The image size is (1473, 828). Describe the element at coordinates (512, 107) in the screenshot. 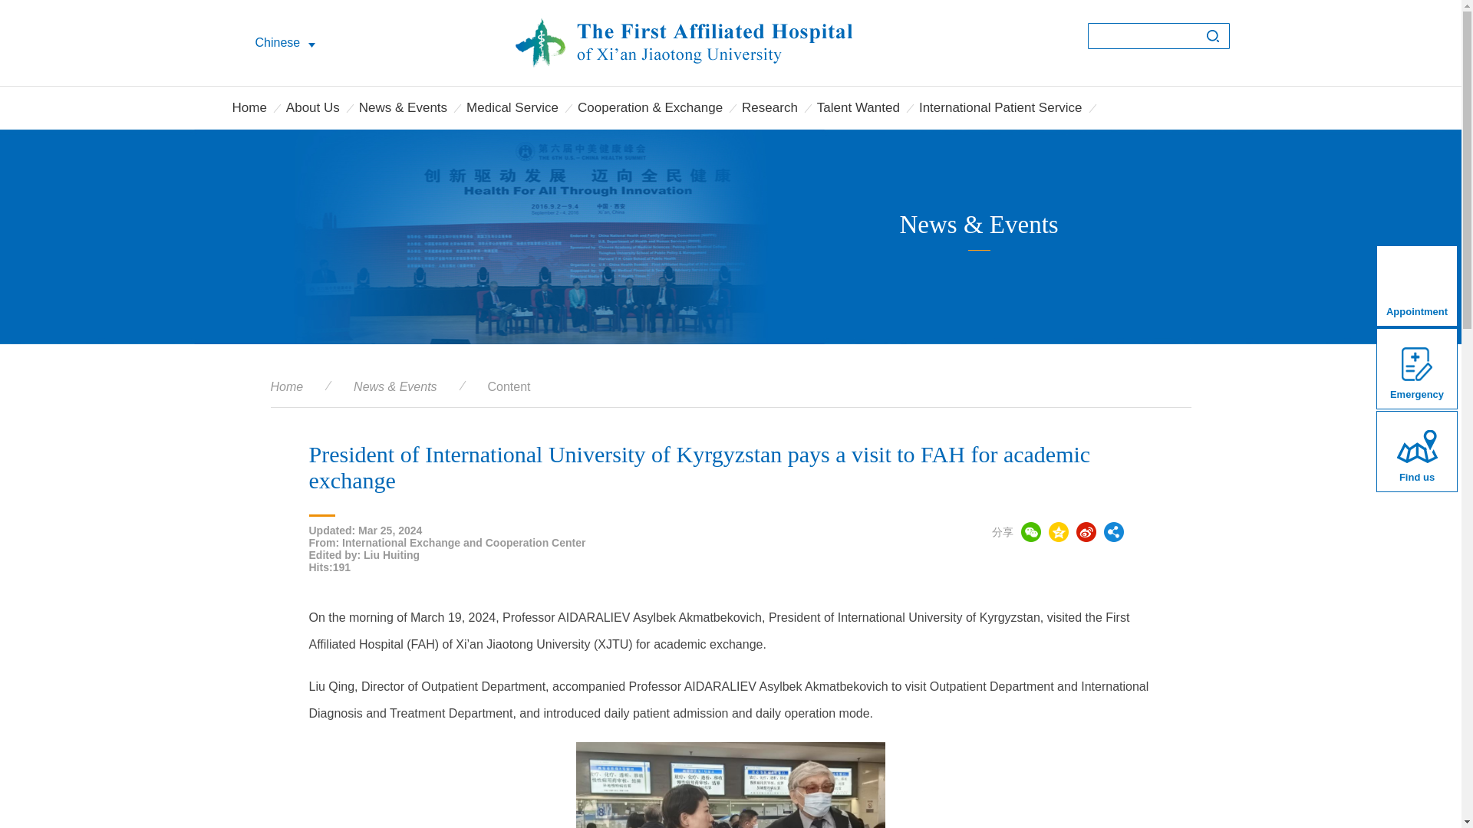

I see `Medical Service` at that location.